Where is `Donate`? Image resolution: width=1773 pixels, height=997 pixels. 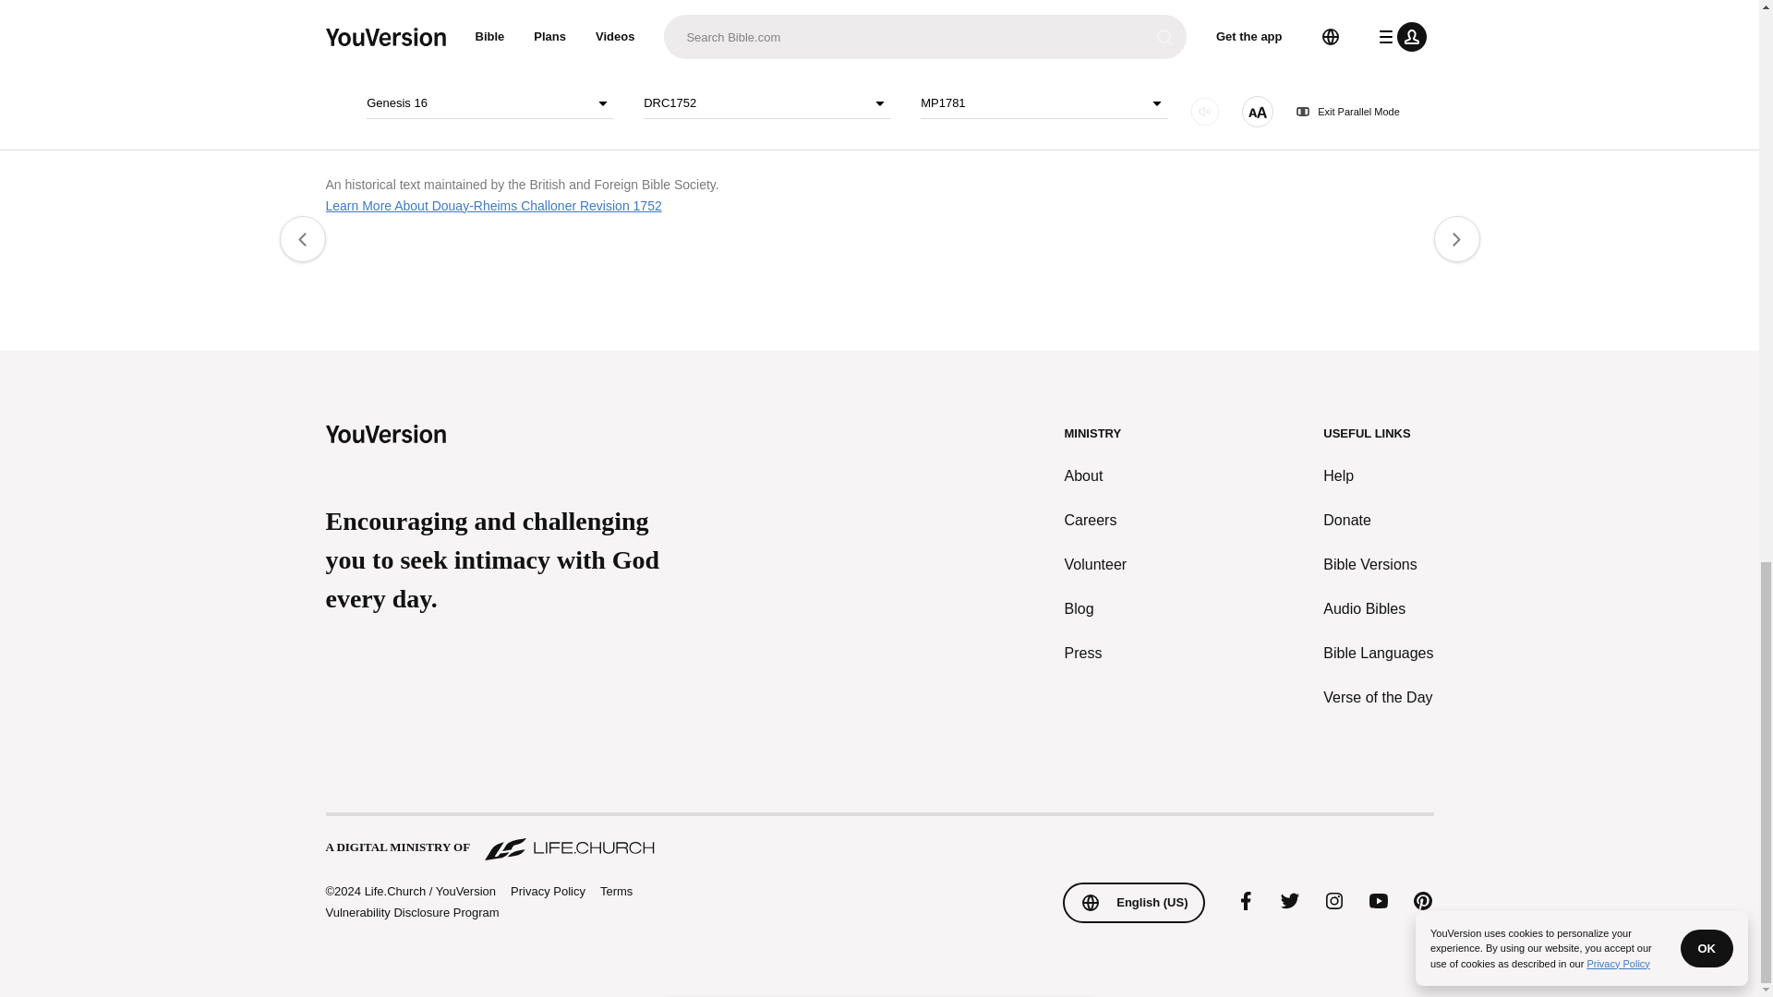
Donate is located at coordinates (1378, 520).